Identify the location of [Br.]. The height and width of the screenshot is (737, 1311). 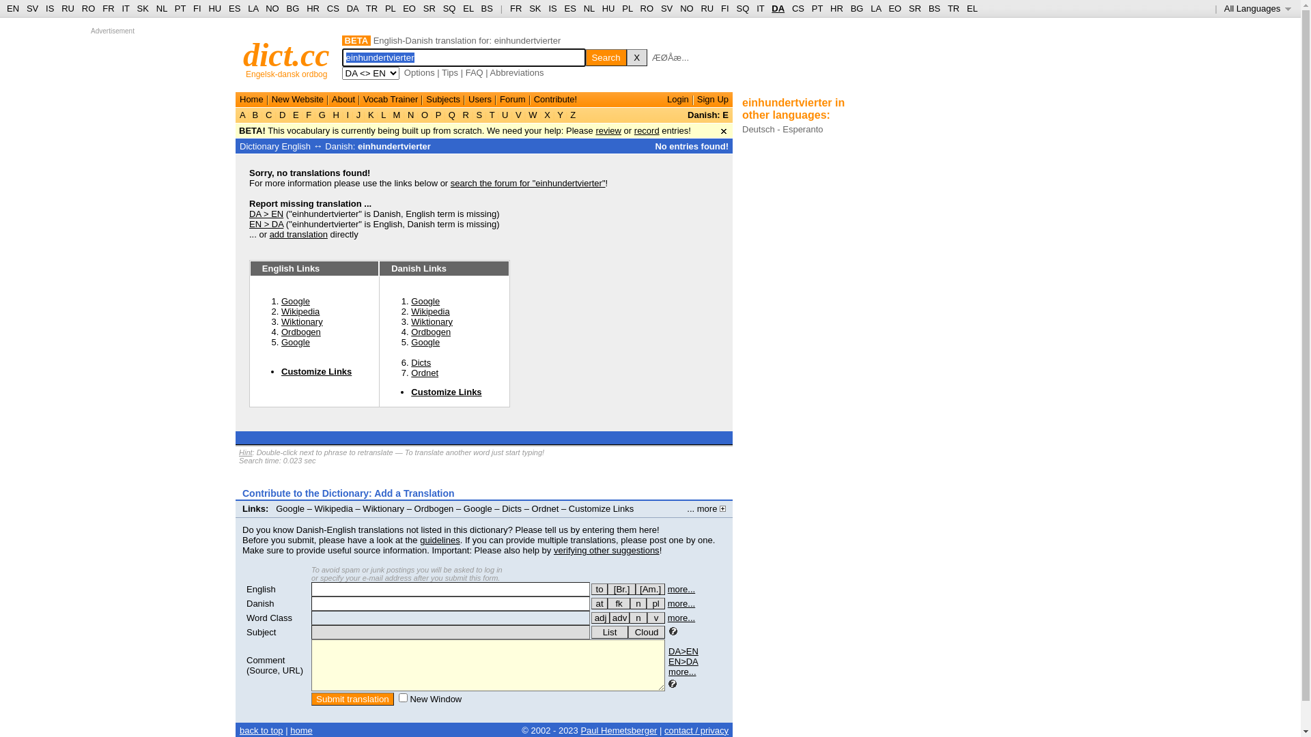
(621, 590).